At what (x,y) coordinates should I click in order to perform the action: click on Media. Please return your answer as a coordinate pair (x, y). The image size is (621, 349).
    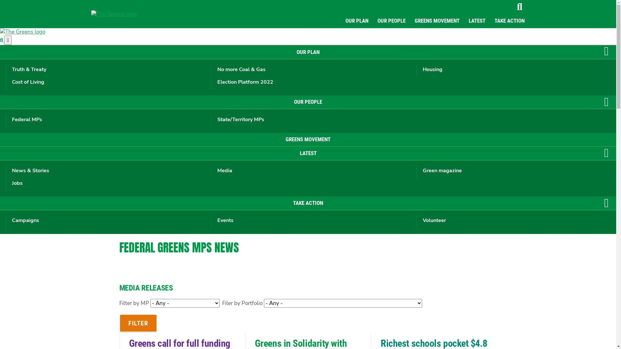
    Looking at the image, I should click on (312, 171).